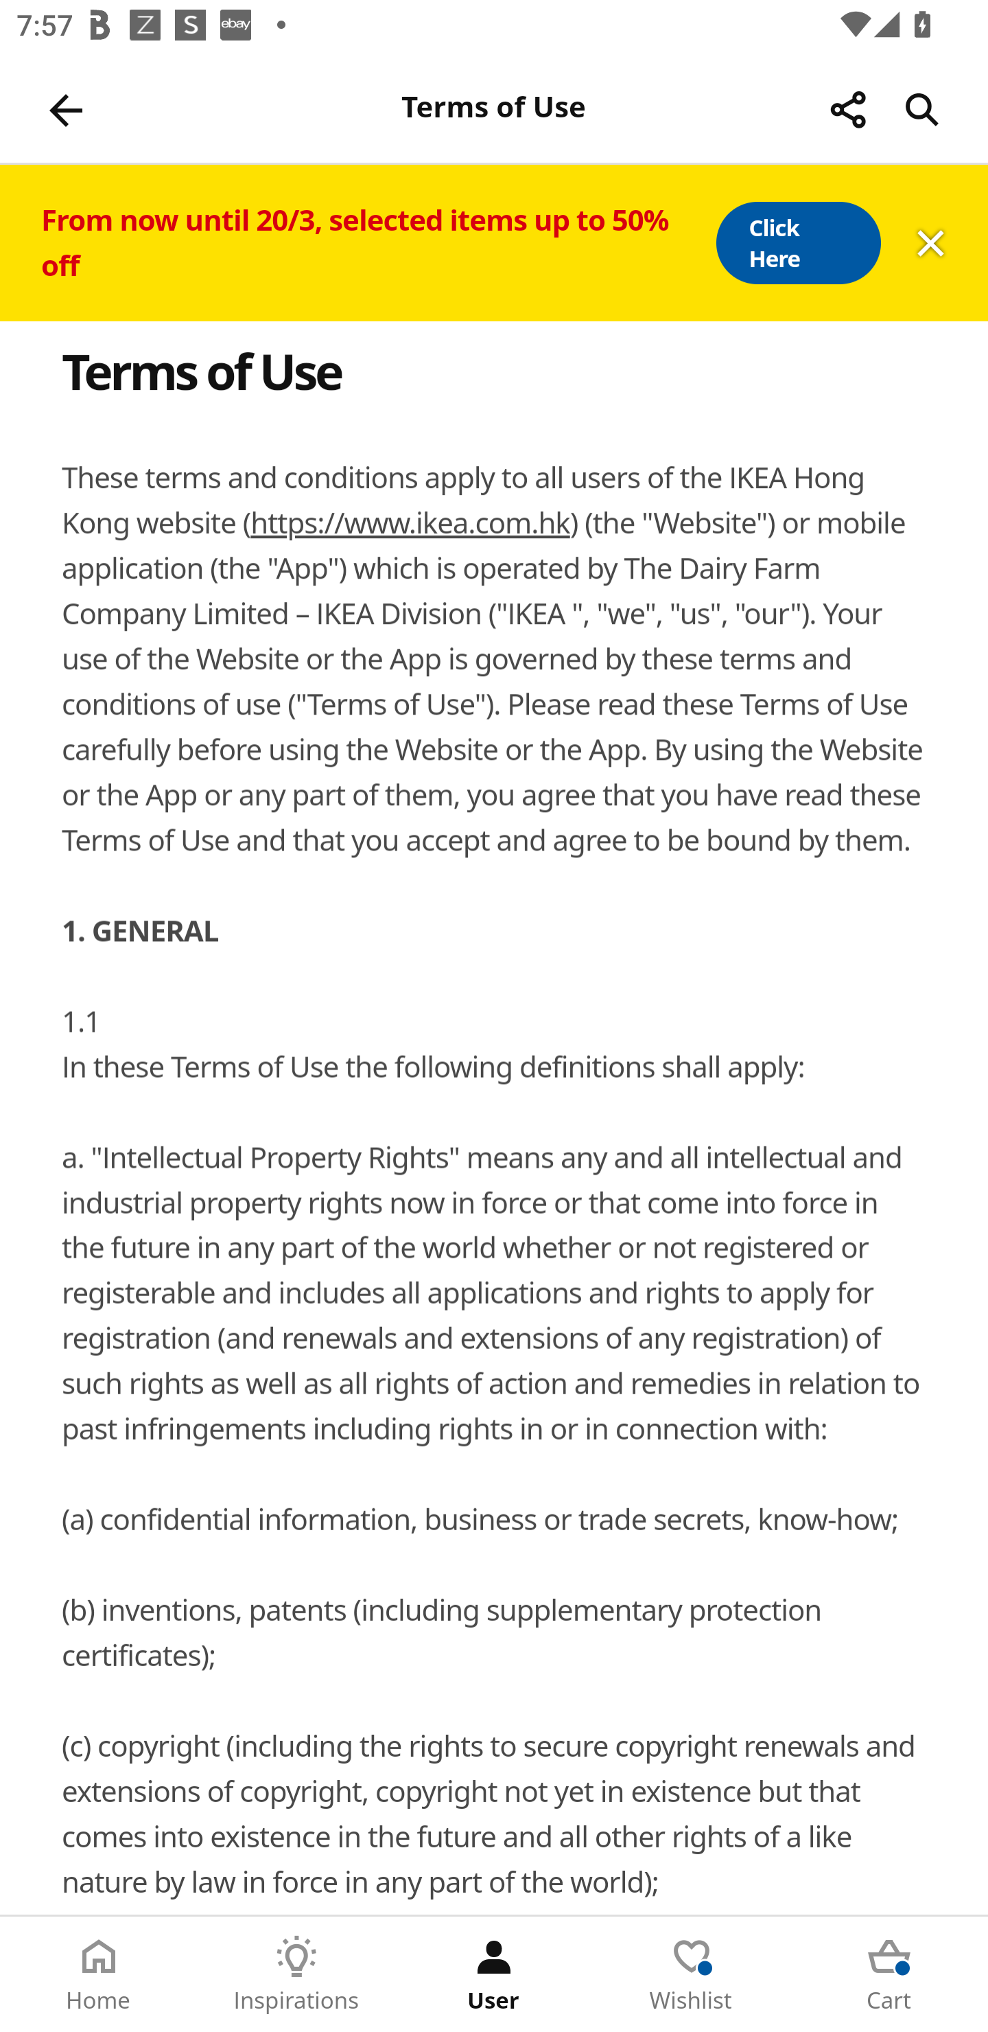  I want to click on User
Tab 3 of 5, so click(494, 1974).